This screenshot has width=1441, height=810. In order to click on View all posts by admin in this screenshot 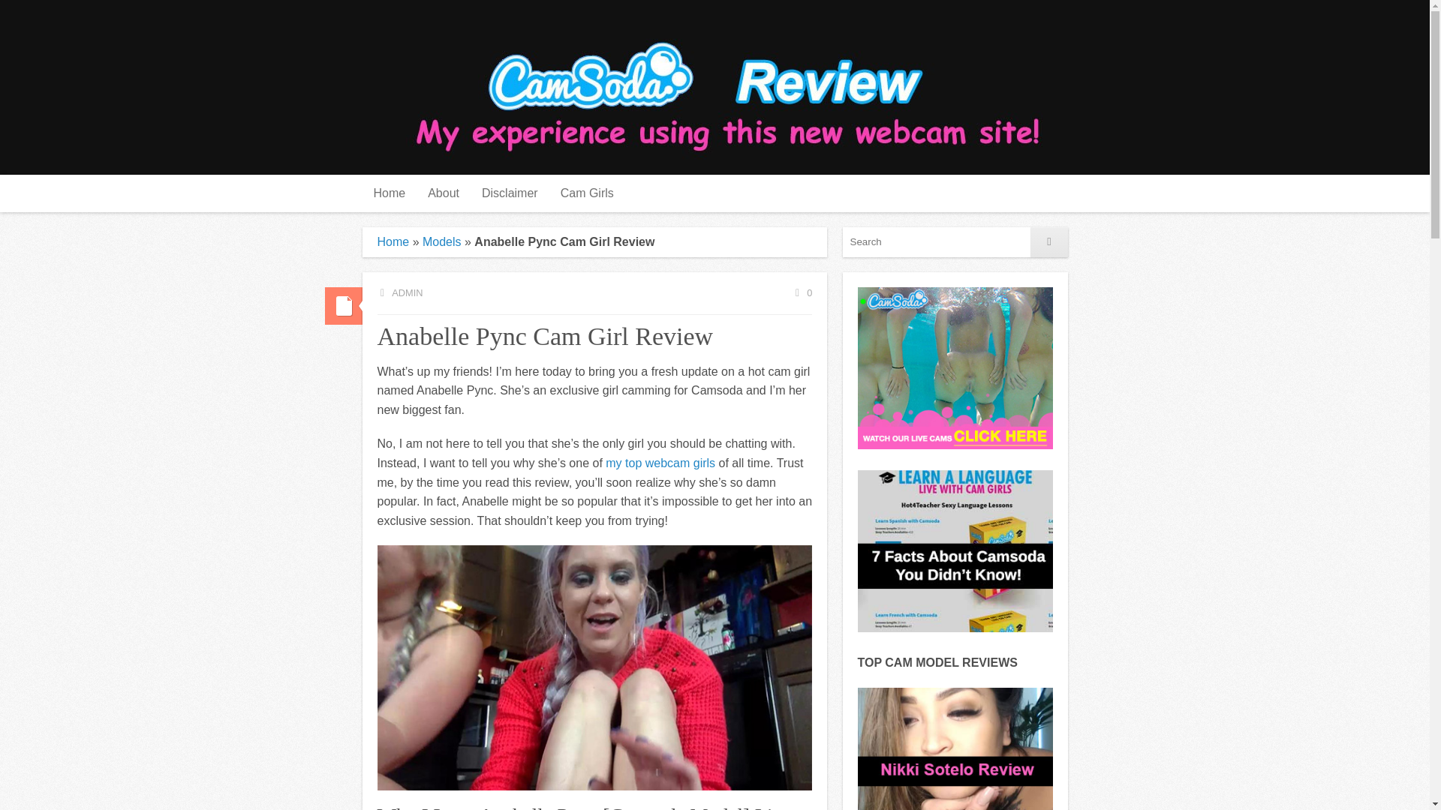, I will do `click(399, 292)`.